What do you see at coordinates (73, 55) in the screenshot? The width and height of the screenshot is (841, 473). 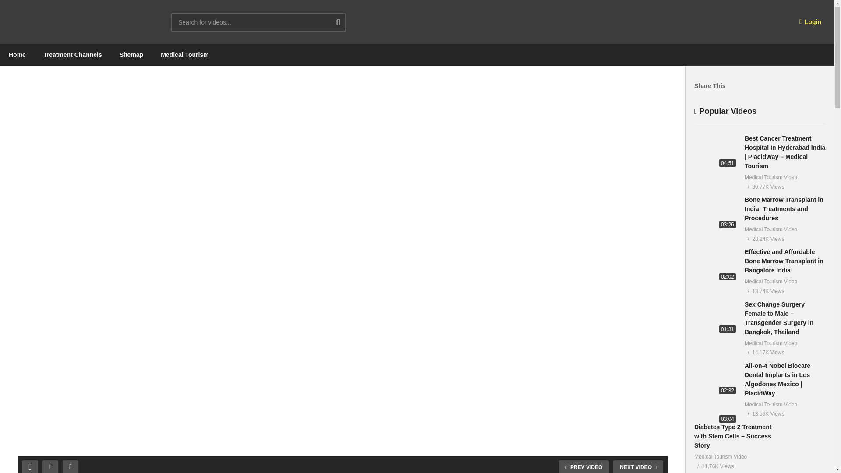 I see `Treatment Channels` at bounding box center [73, 55].